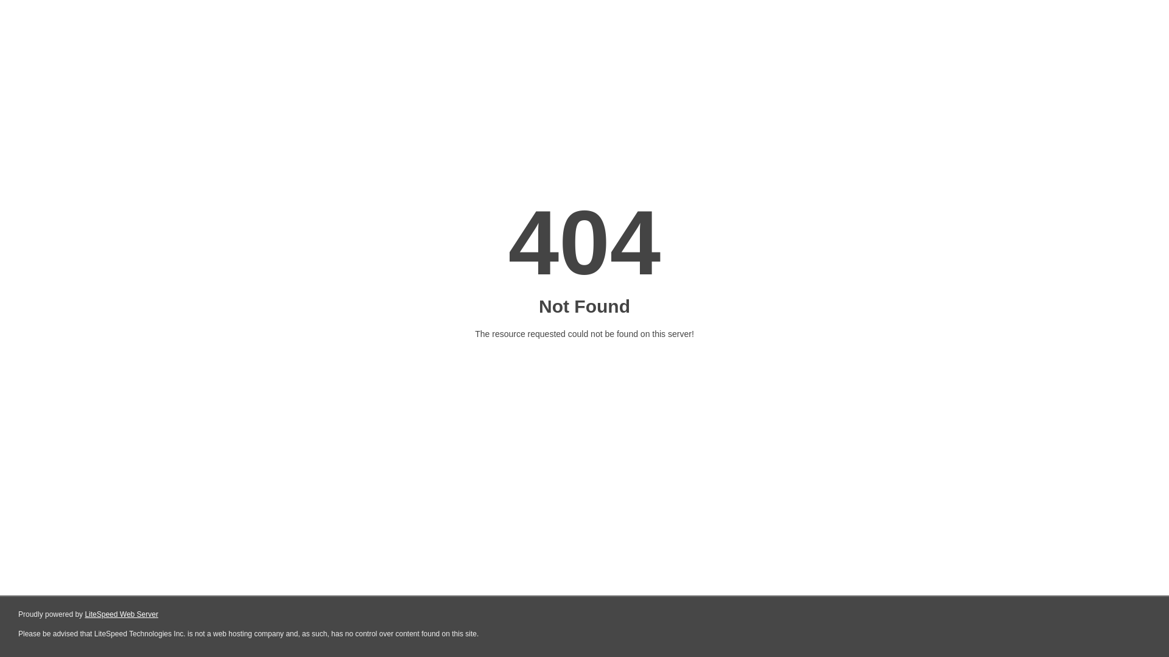 This screenshot has width=1169, height=657. What do you see at coordinates (122, 614) in the screenshot?
I see `LiteSpeed Web Server` at bounding box center [122, 614].